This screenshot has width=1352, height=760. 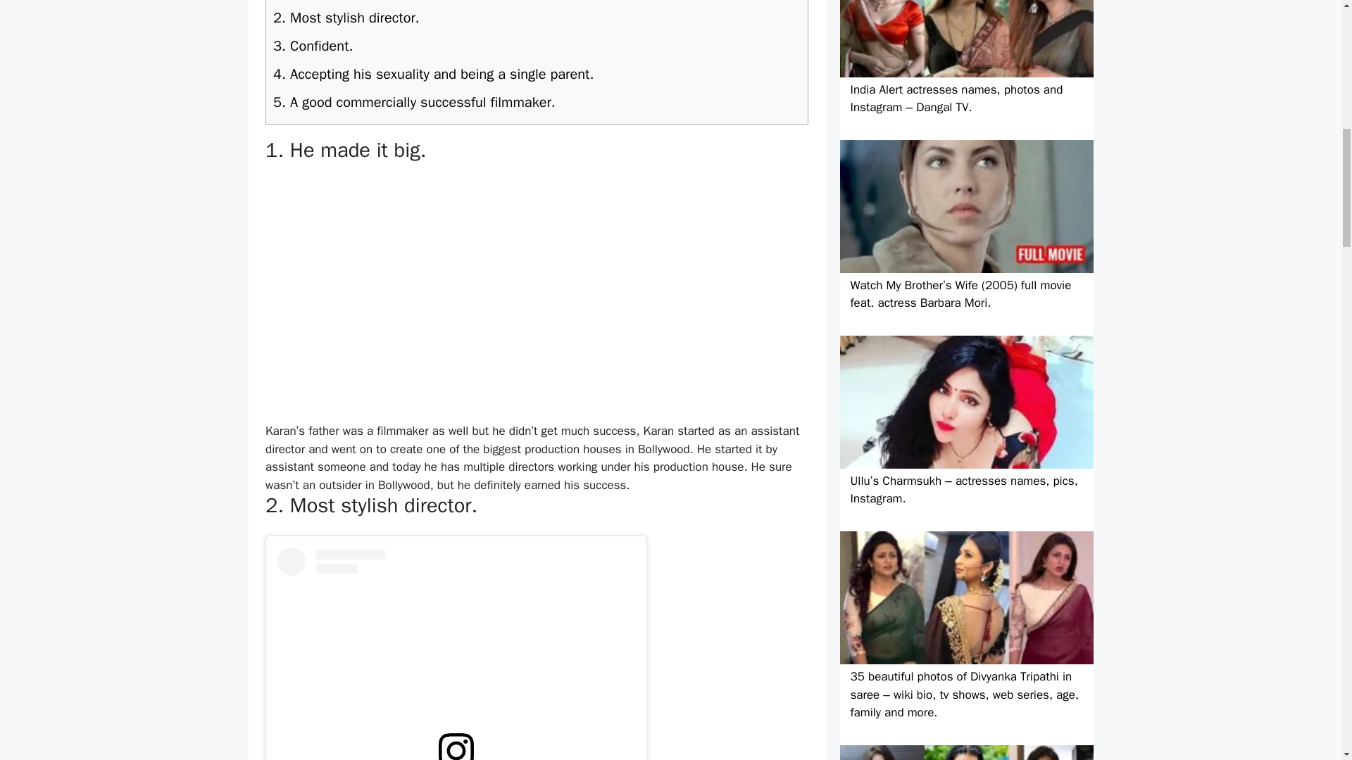 I want to click on 5. A good commercially successful filmmaker., so click(x=537, y=103).